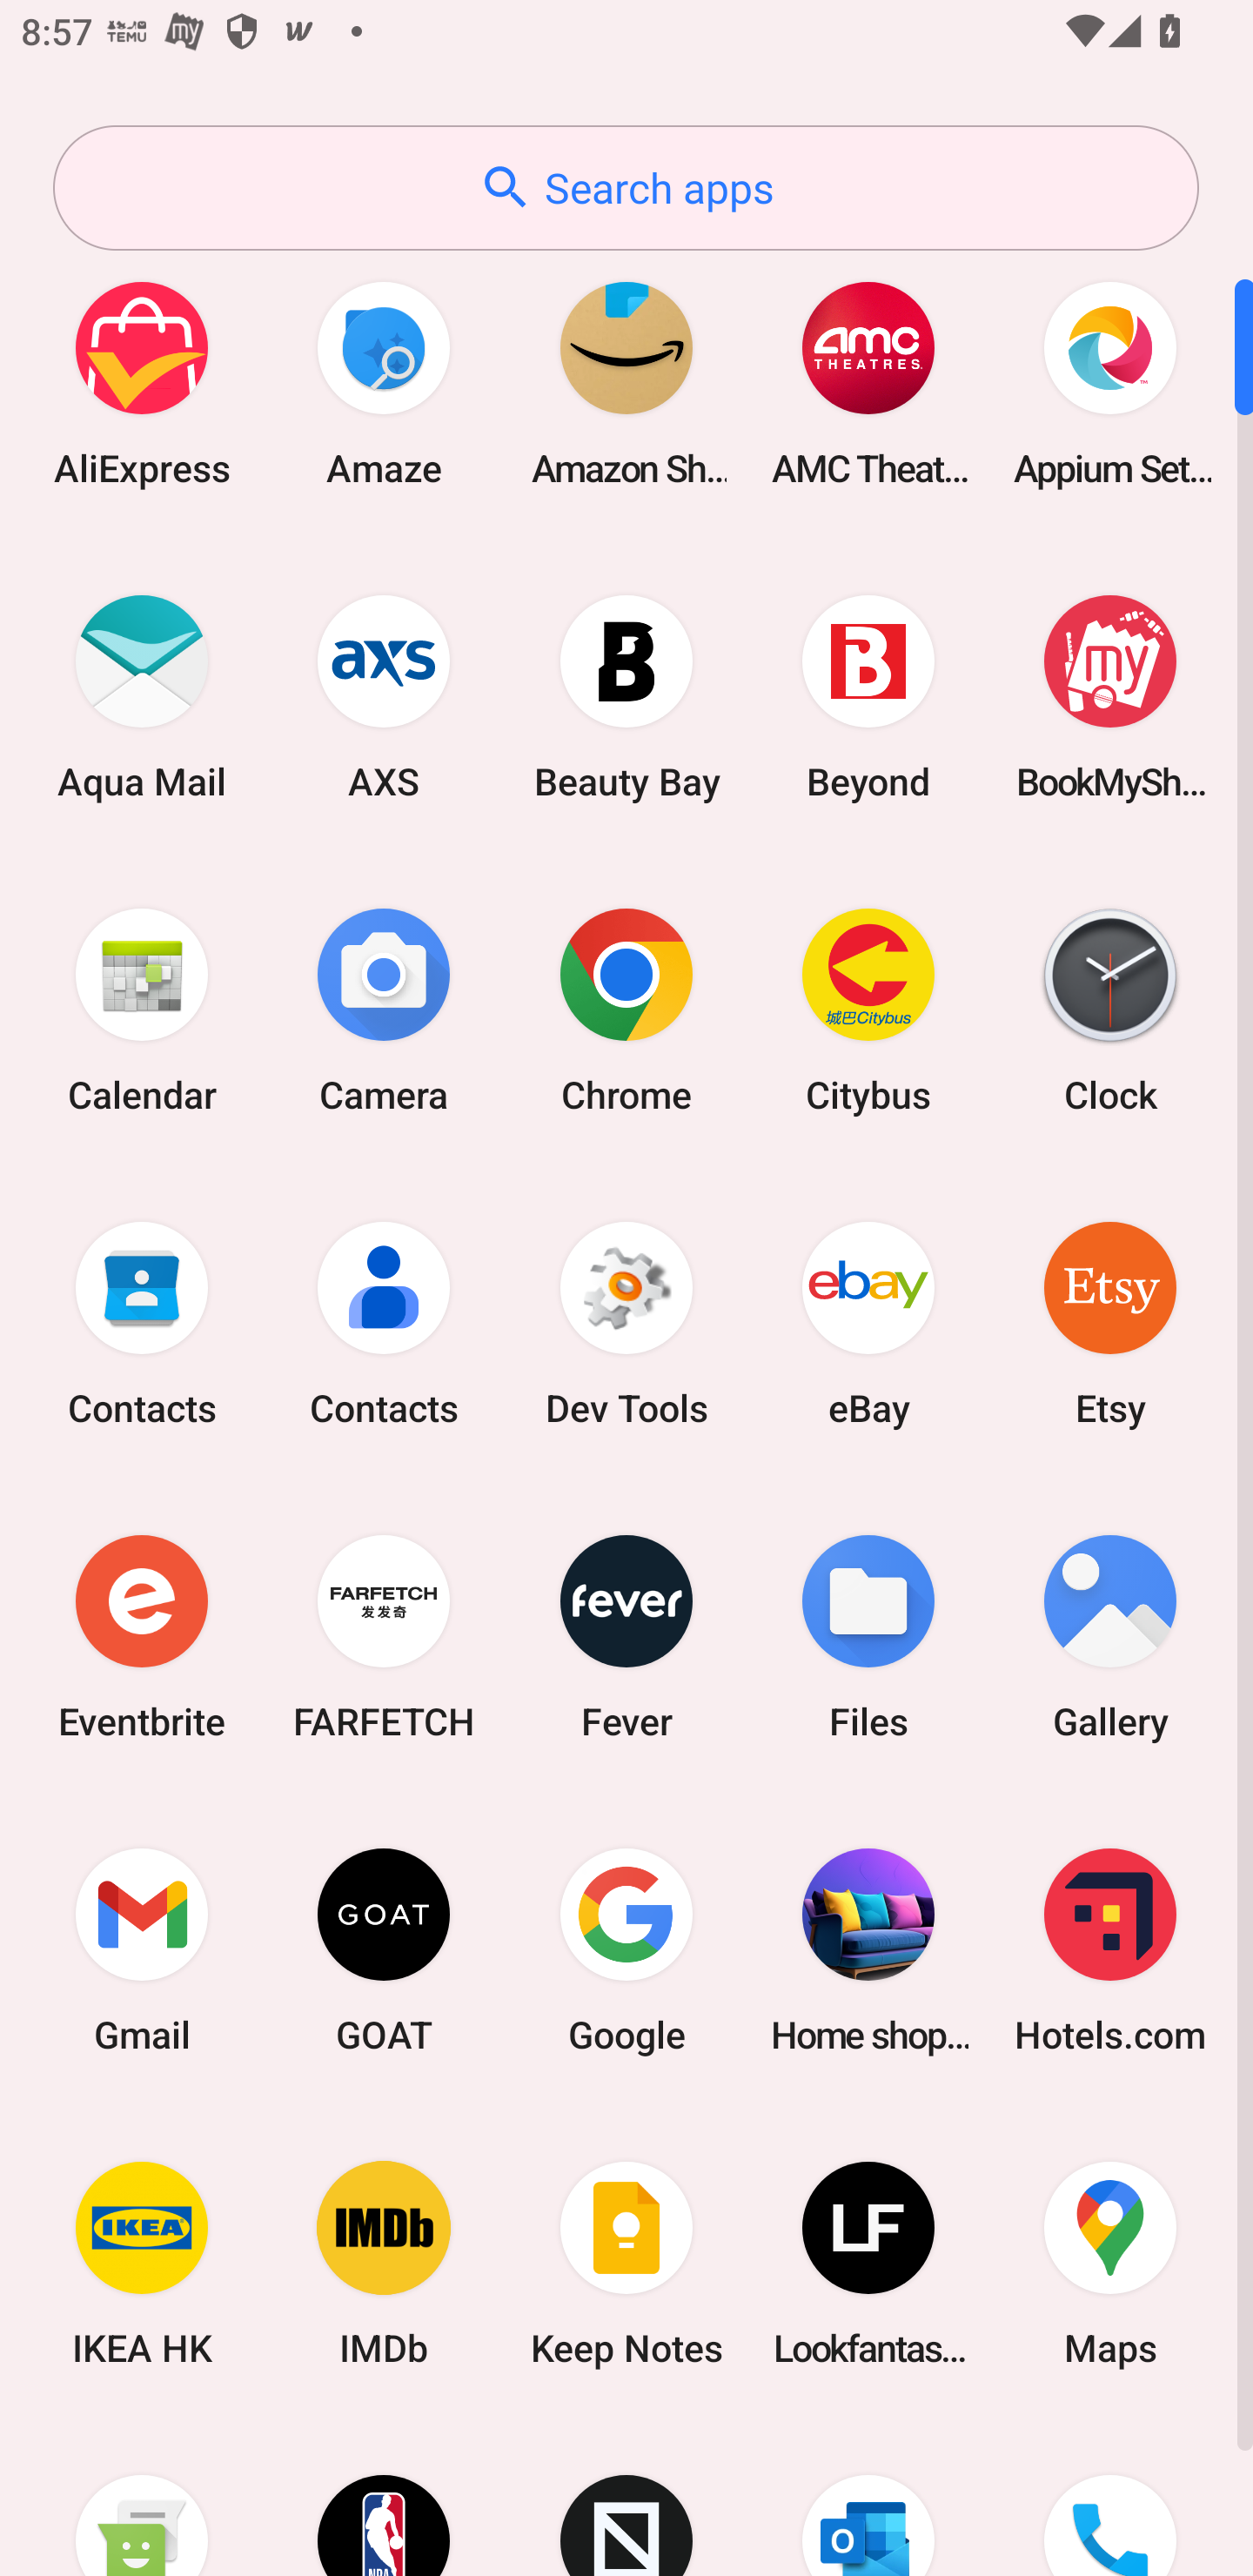  Describe the element at coordinates (868, 2264) in the screenshot. I see `Lookfantastic` at that location.